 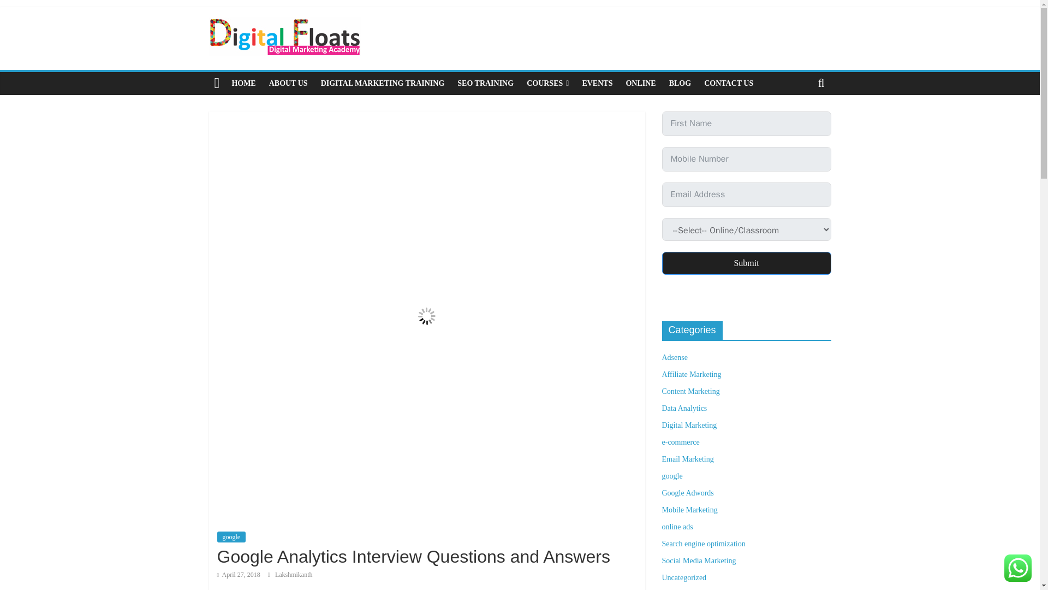 I want to click on SEO TRAINING, so click(x=485, y=83).